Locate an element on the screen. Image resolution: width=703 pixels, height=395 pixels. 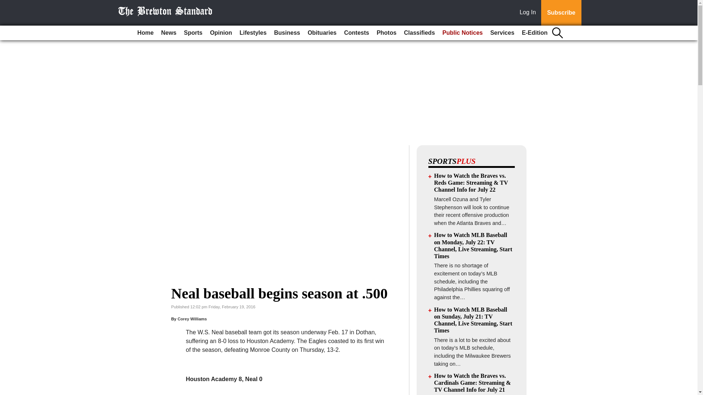
Business is located at coordinates (287, 33).